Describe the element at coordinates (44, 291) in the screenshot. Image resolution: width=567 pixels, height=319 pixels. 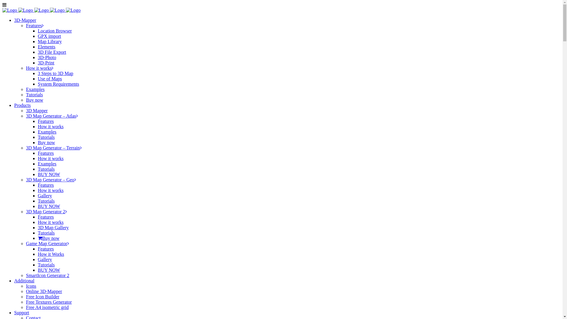
I see `Online 3D-Mapper` at that location.